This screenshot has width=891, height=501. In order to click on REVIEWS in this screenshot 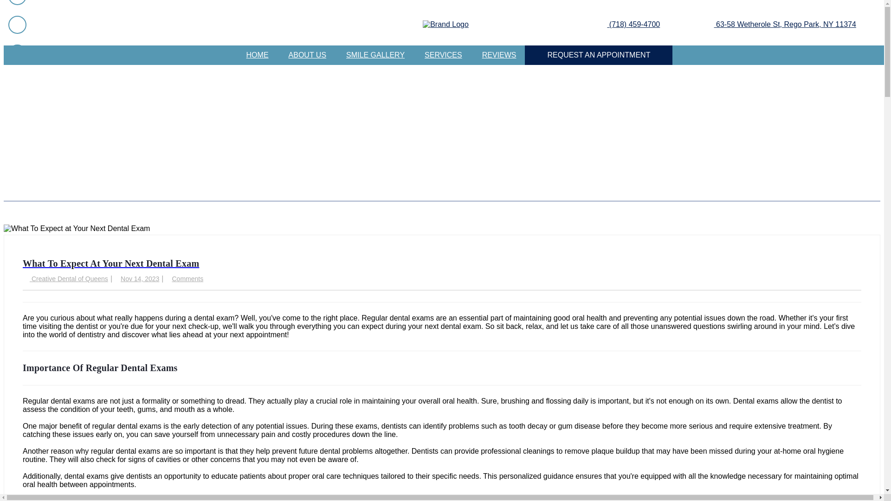, I will do `click(499, 55)`.